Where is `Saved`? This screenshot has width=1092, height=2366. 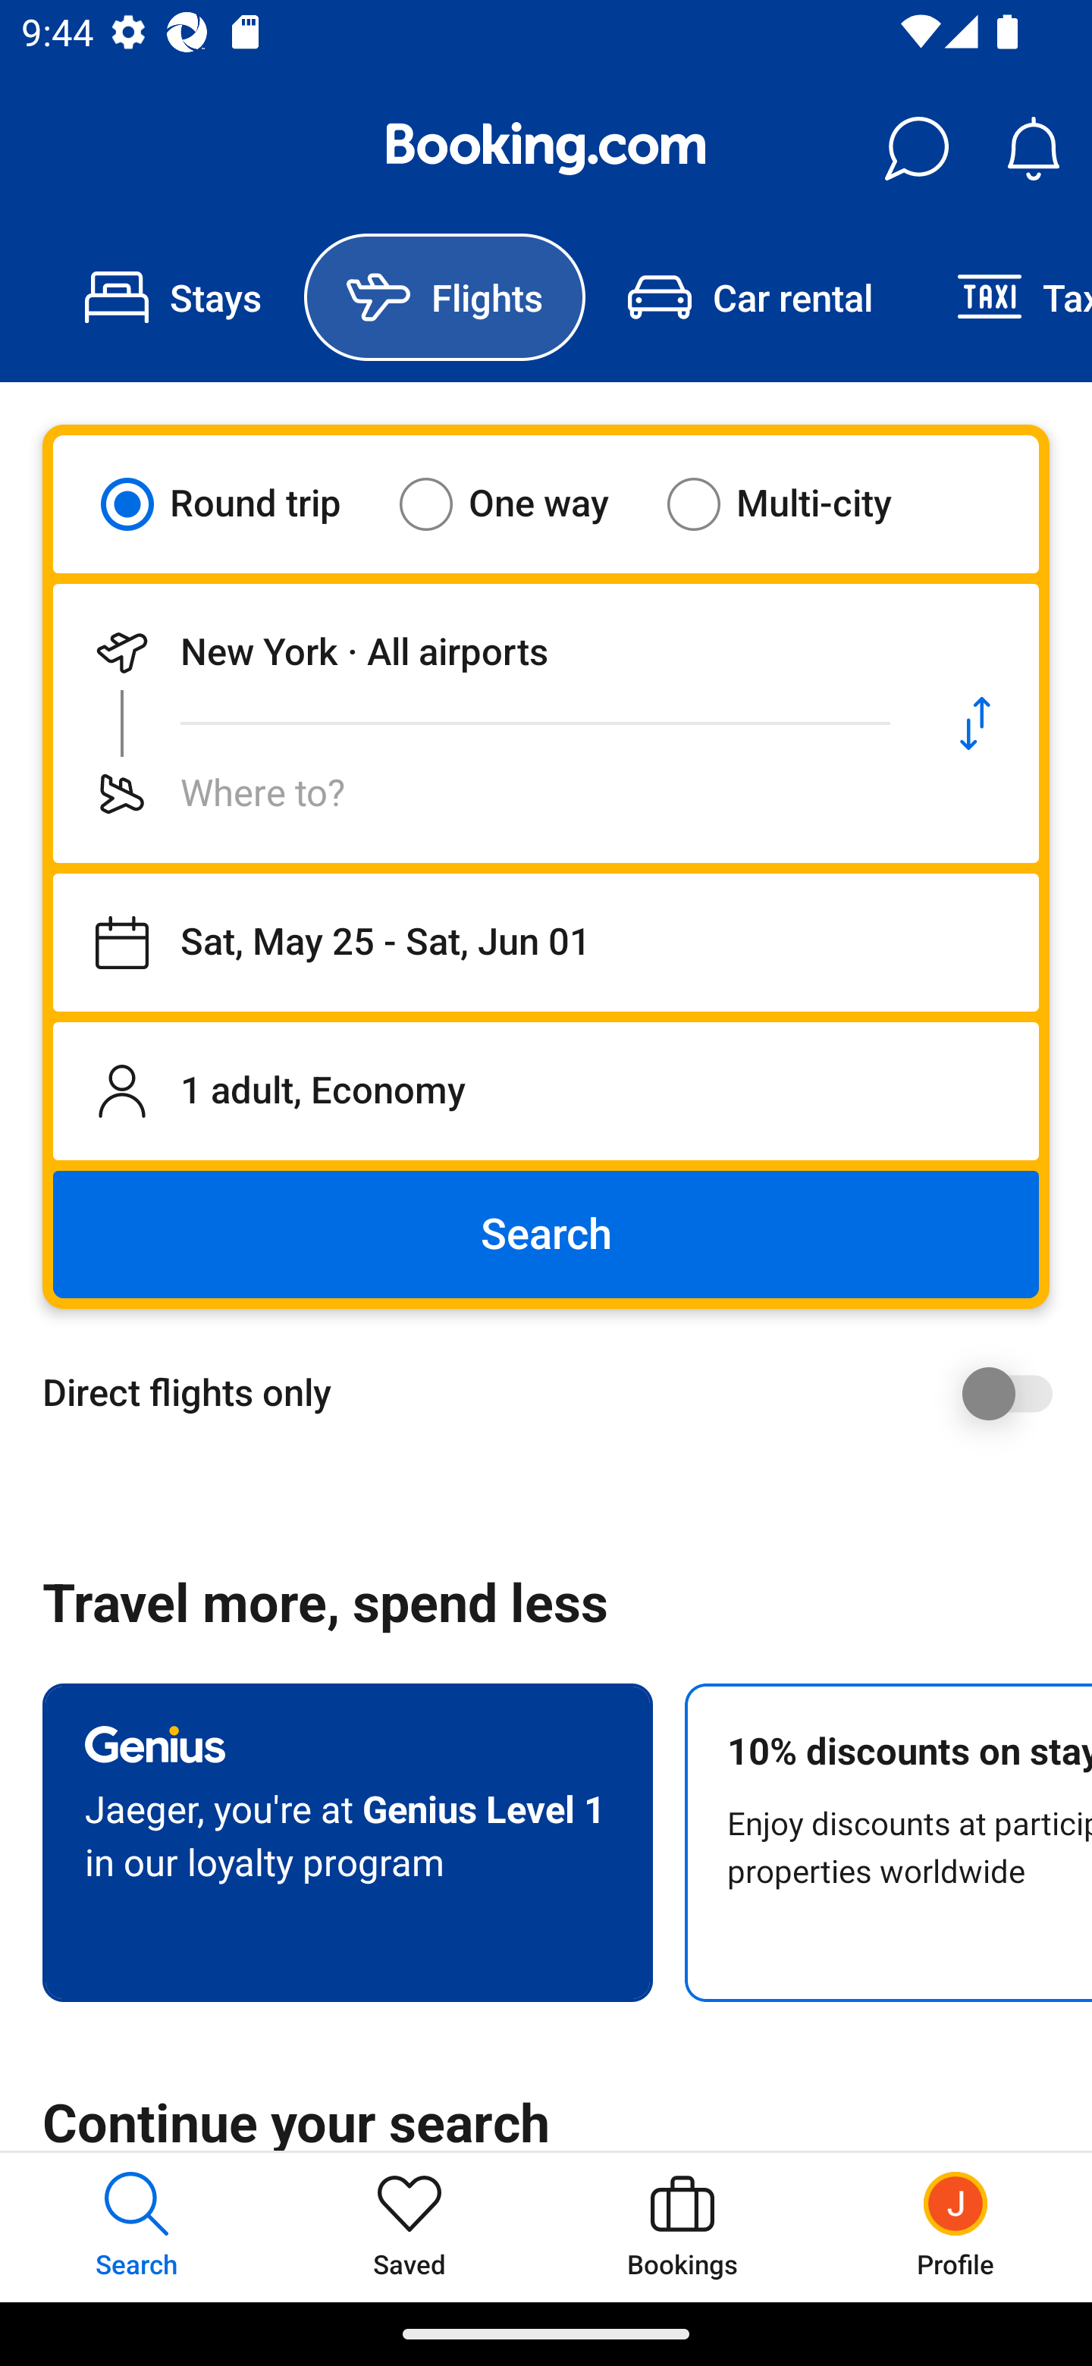
Saved is located at coordinates (409, 2226).